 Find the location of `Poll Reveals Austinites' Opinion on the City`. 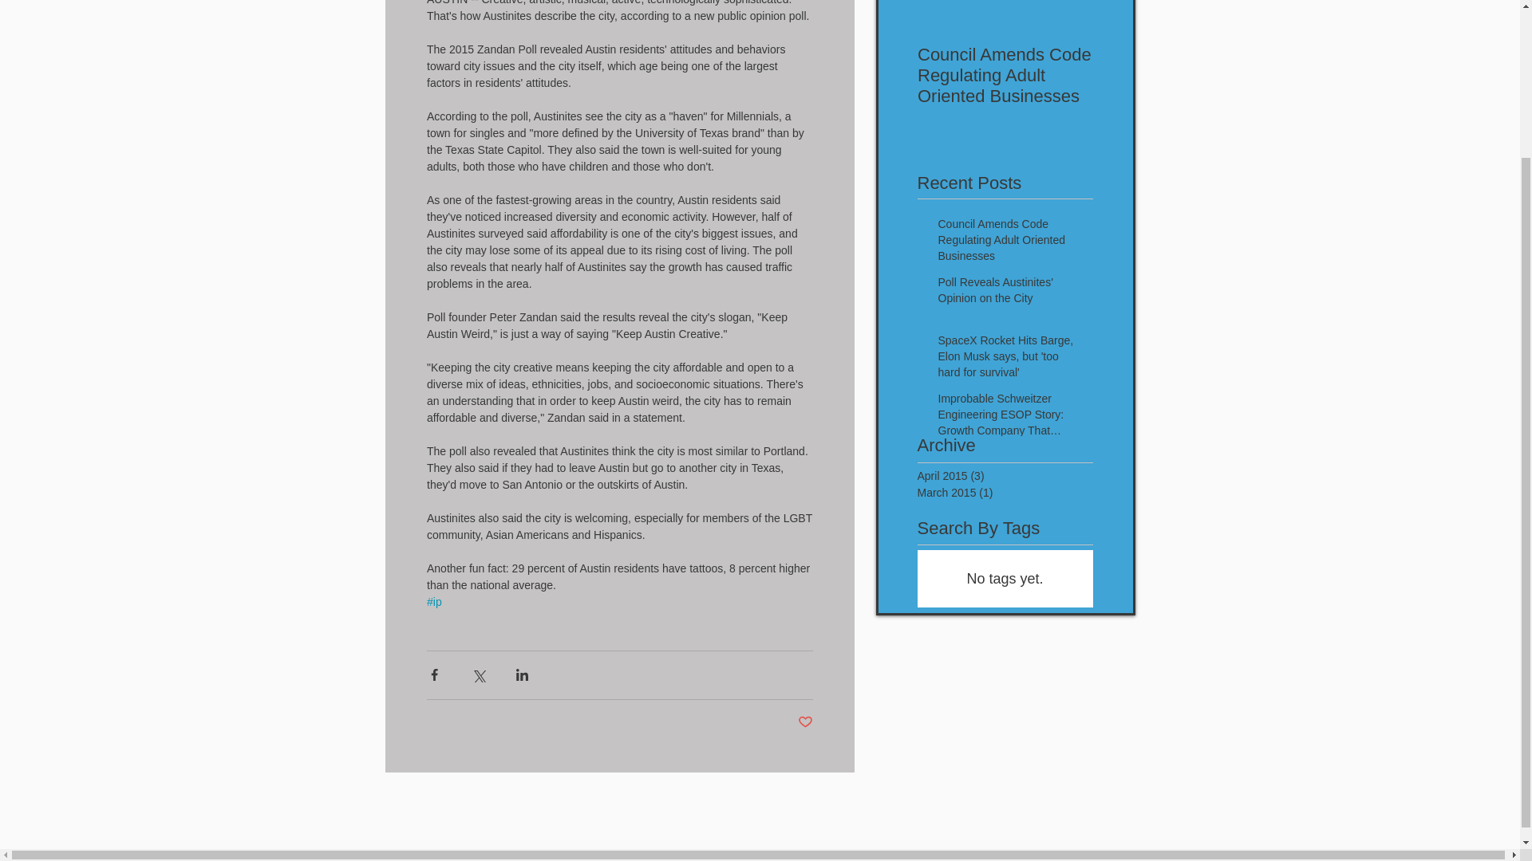

Poll Reveals Austinites' Opinion on the City is located at coordinates (1181, 75).